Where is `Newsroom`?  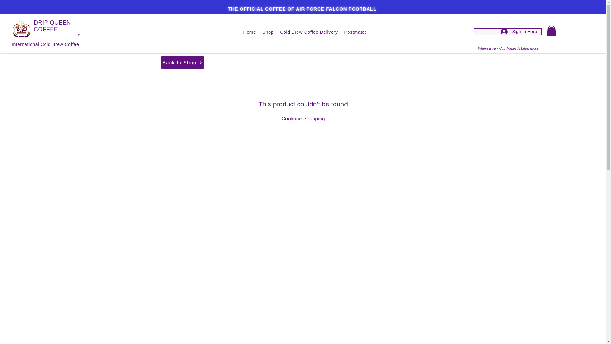
Newsroom is located at coordinates (421, 32).